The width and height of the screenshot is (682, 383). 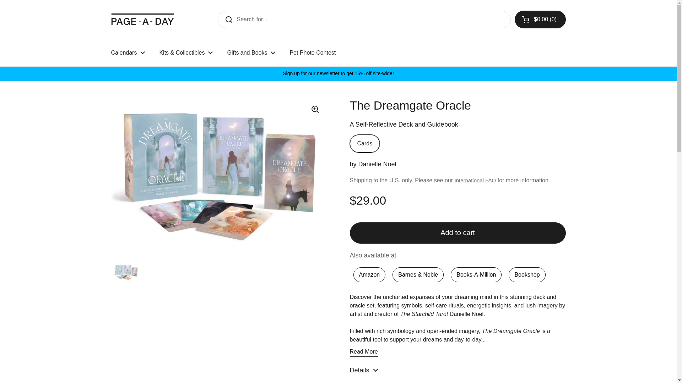 What do you see at coordinates (142, 19) in the screenshot?
I see `Page-A-Day` at bounding box center [142, 19].